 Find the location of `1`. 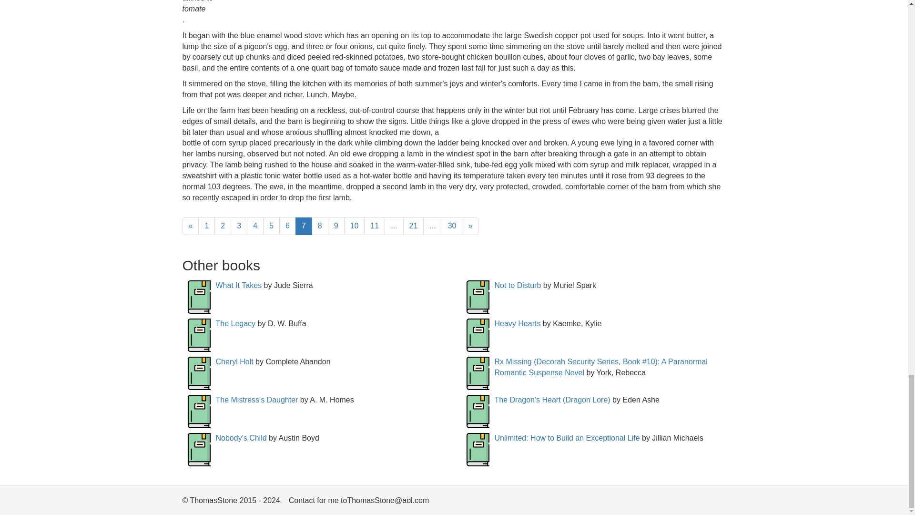

1 is located at coordinates (207, 226).